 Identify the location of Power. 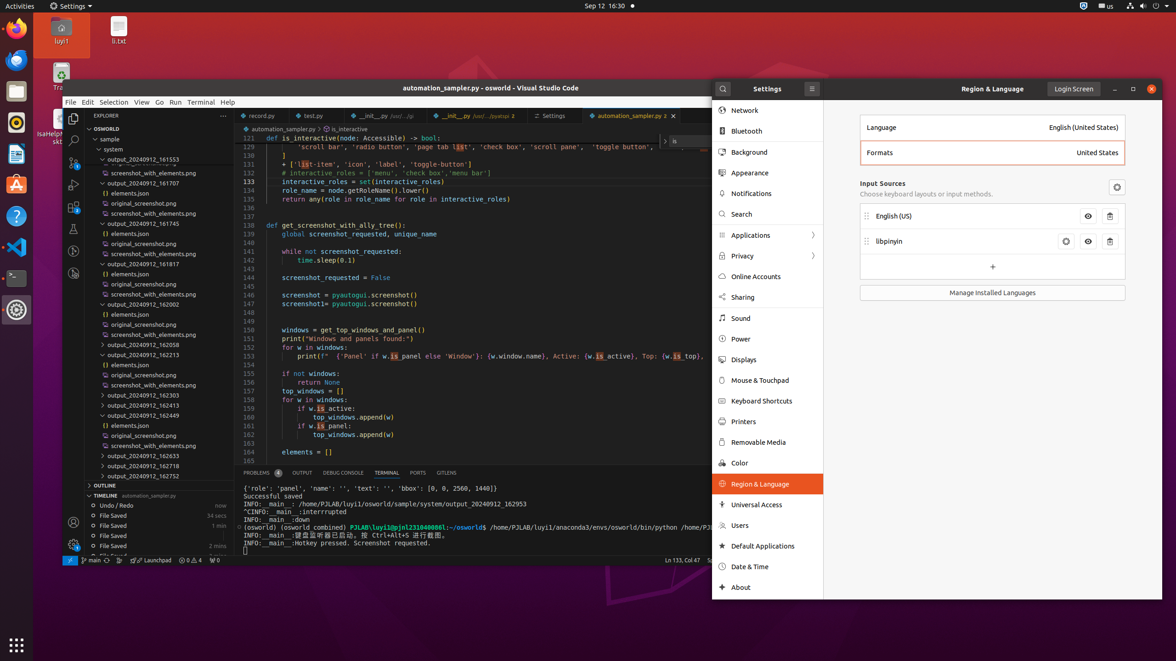
(774, 339).